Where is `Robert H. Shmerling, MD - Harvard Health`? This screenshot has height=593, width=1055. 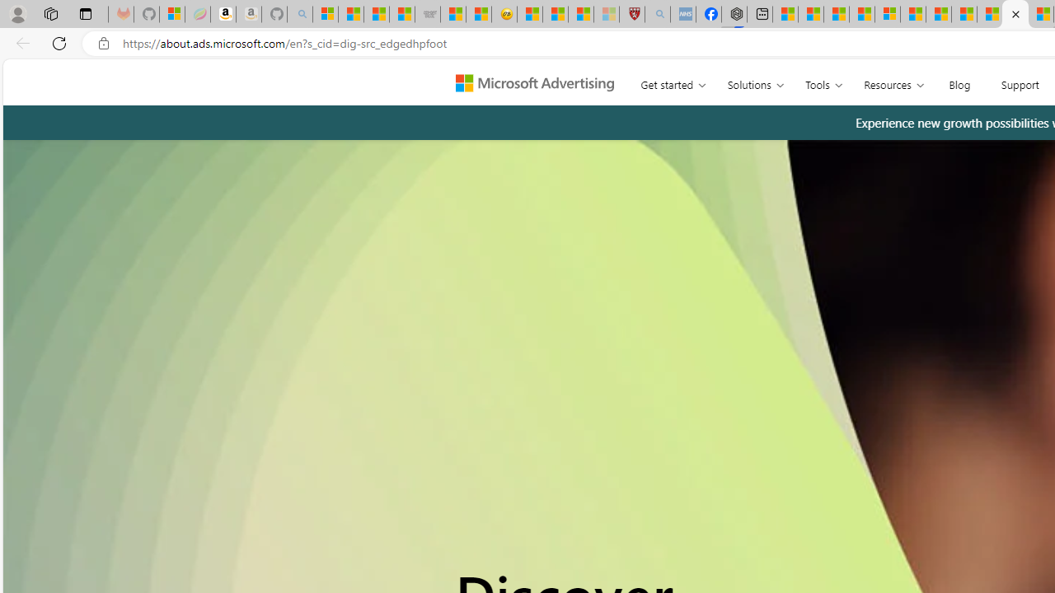
Robert H. Shmerling, MD - Harvard Health is located at coordinates (631, 15).